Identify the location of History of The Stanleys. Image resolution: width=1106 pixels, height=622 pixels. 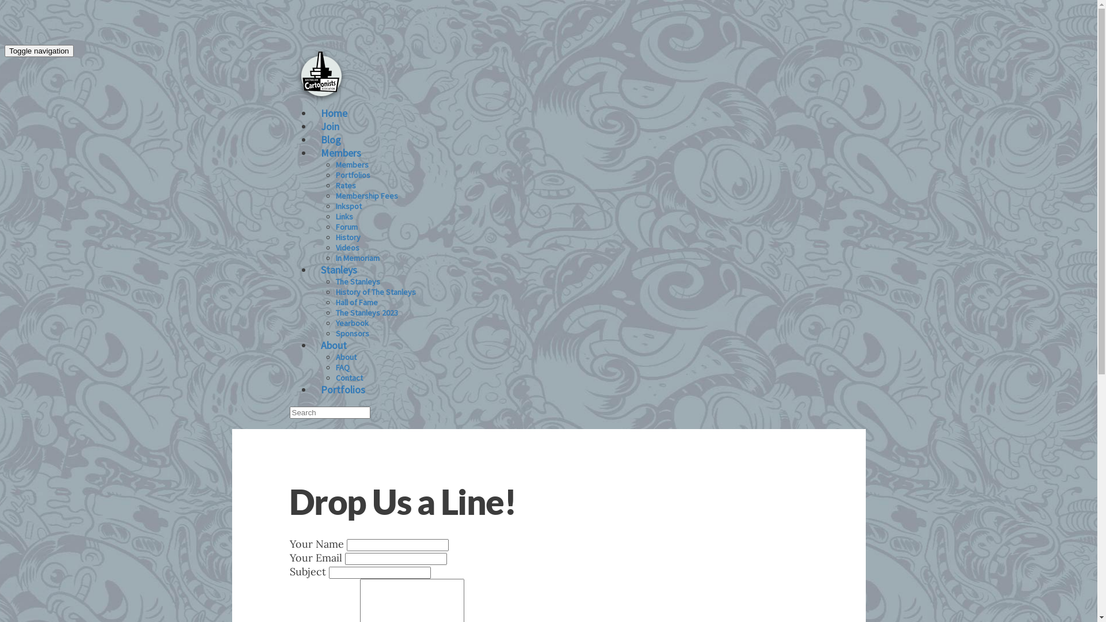
(376, 292).